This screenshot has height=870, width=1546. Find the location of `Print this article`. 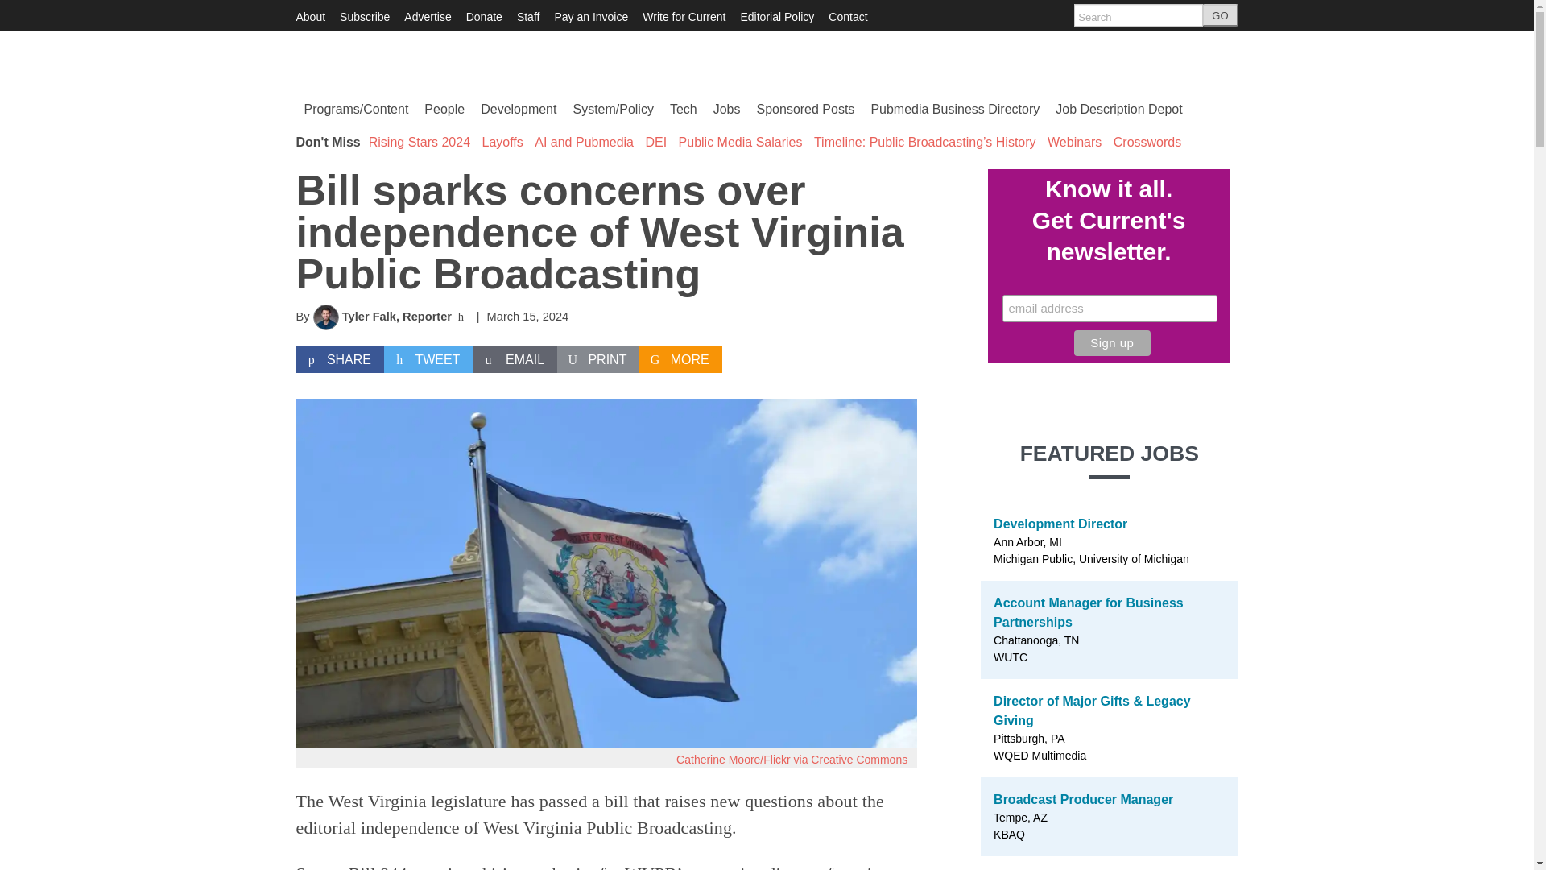

Print this article is located at coordinates (597, 359).